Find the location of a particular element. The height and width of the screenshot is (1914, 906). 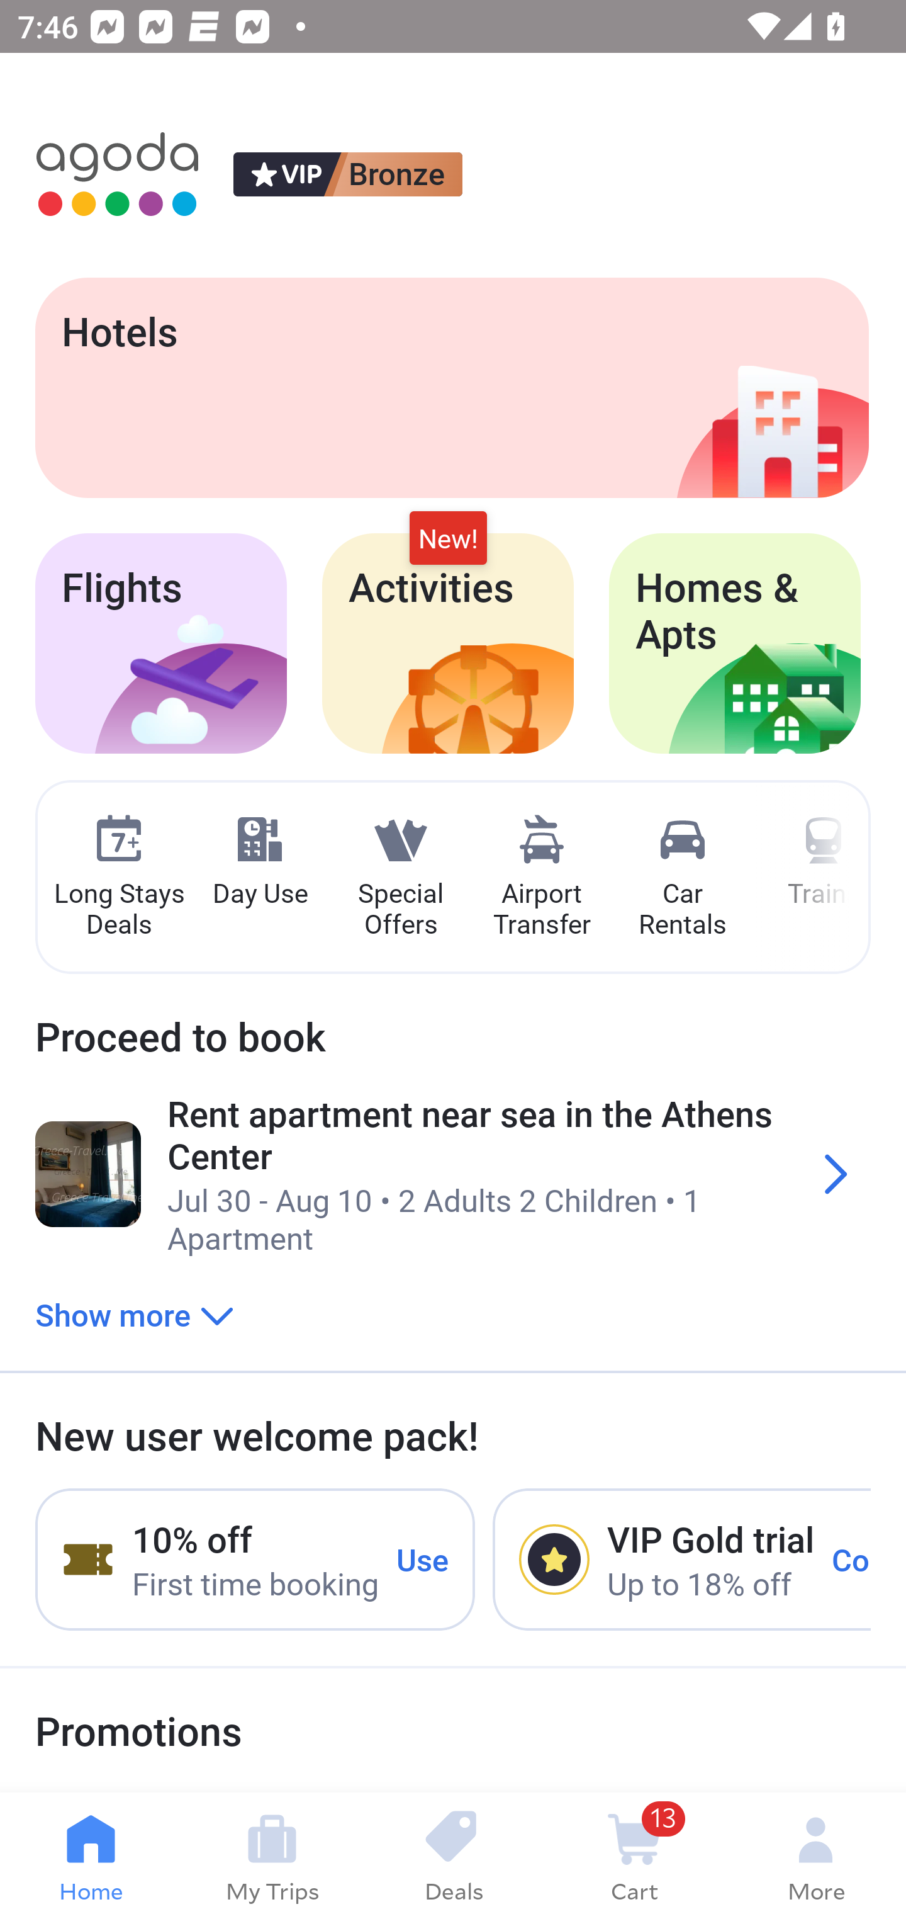

Hotels is located at coordinates (452, 387).